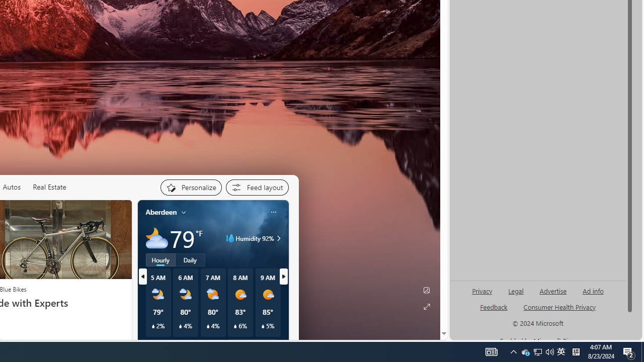 The image size is (644, 362). What do you see at coordinates (279, 238) in the screenshot?
I see `Class: weather-arrow-glyph` at bounding box center [279, 238].